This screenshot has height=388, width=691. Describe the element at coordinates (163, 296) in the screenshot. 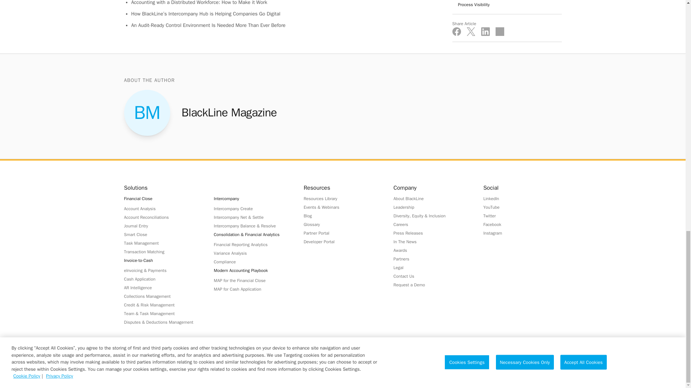

I see `Collections Management` at that location.